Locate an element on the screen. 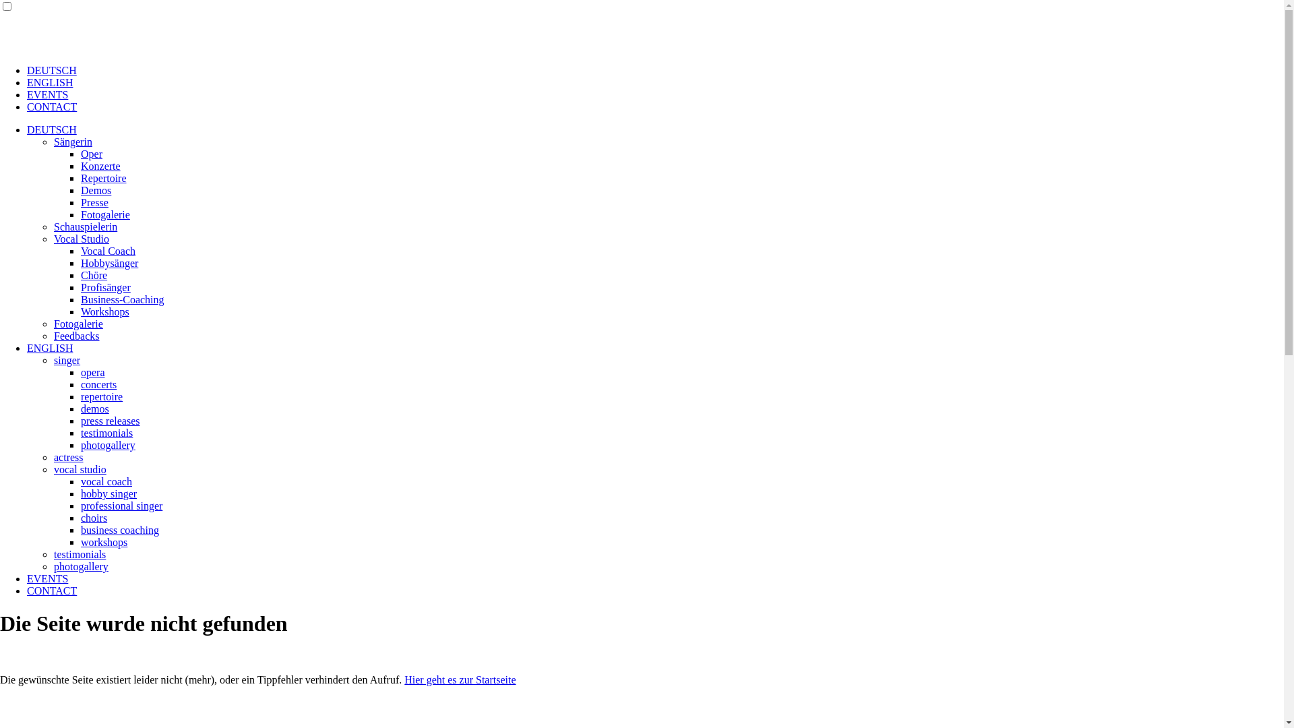  Demos is located at coordinates (96, 190).